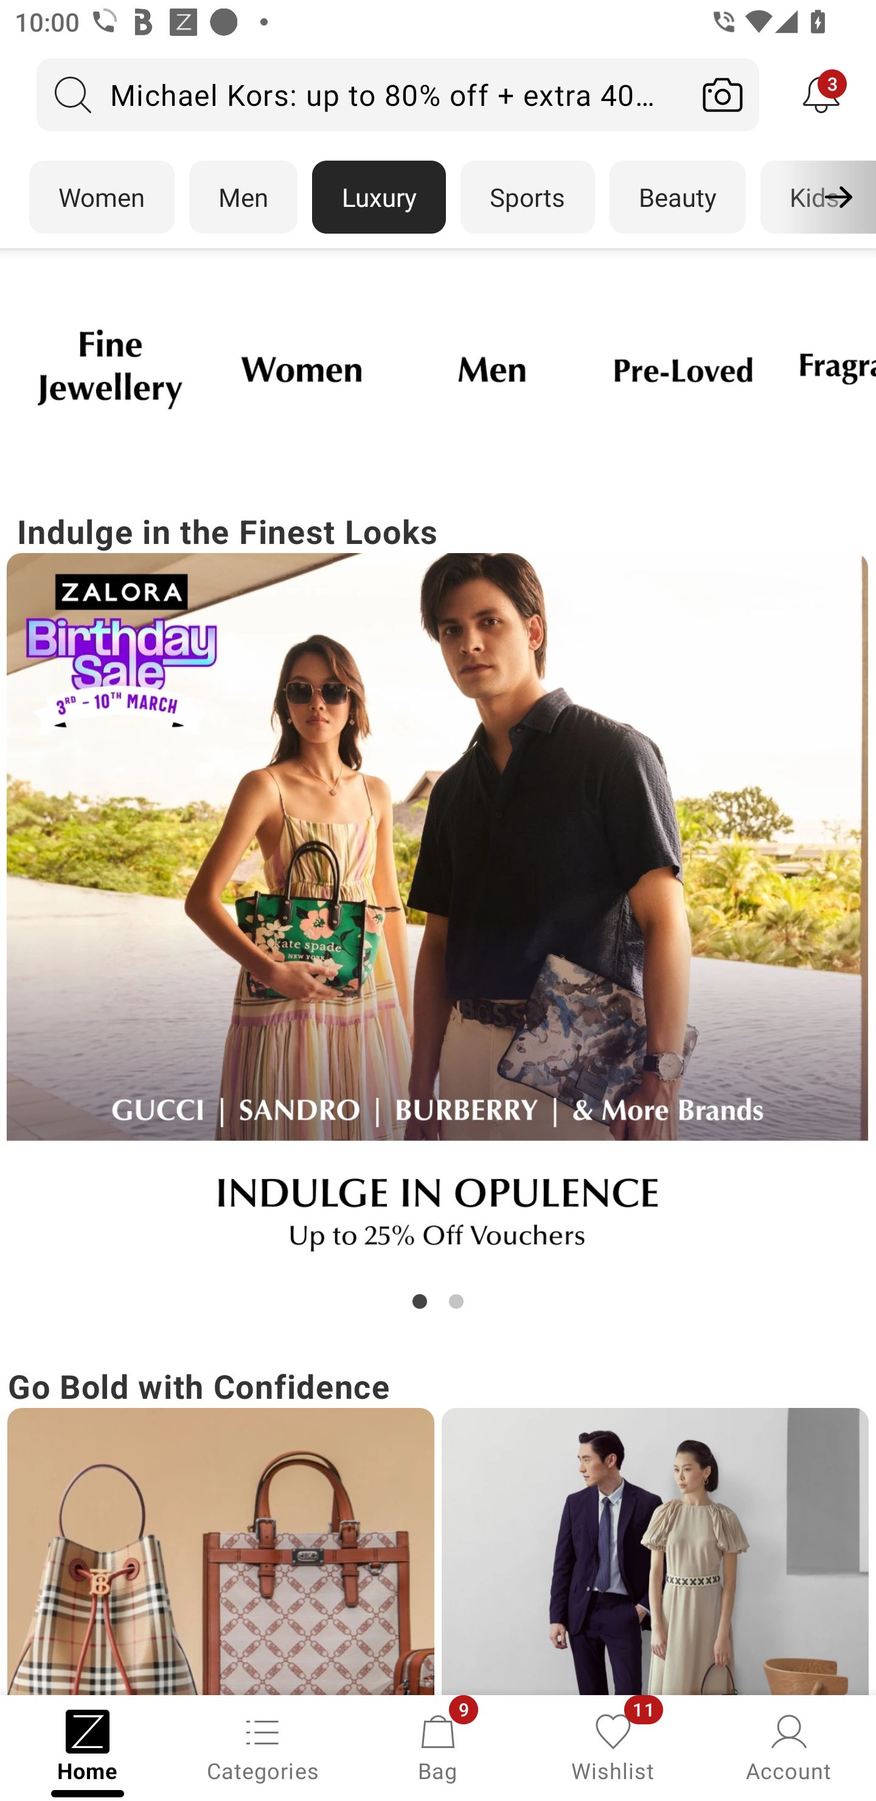  I want to click on Luxury, so click(378, 197).